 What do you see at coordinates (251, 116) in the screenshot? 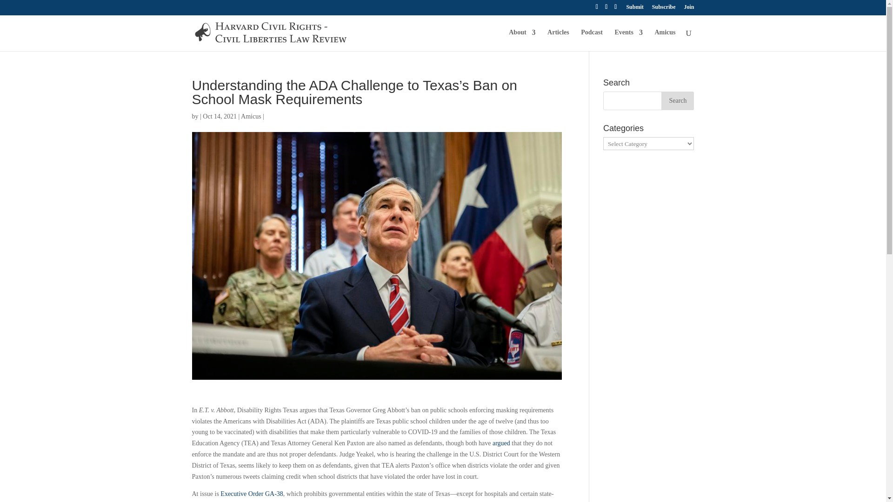
I see `Amicus` at bounding box center [251, 116].